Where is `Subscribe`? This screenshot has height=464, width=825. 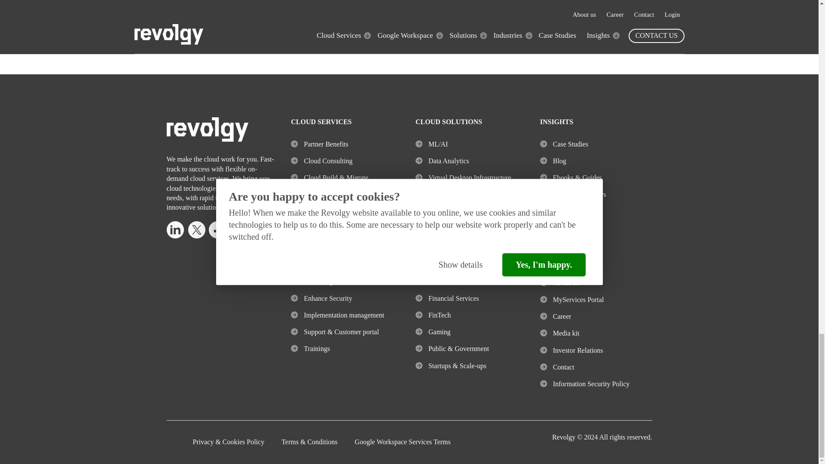 Subscribe is located at coordinates (545, 14).